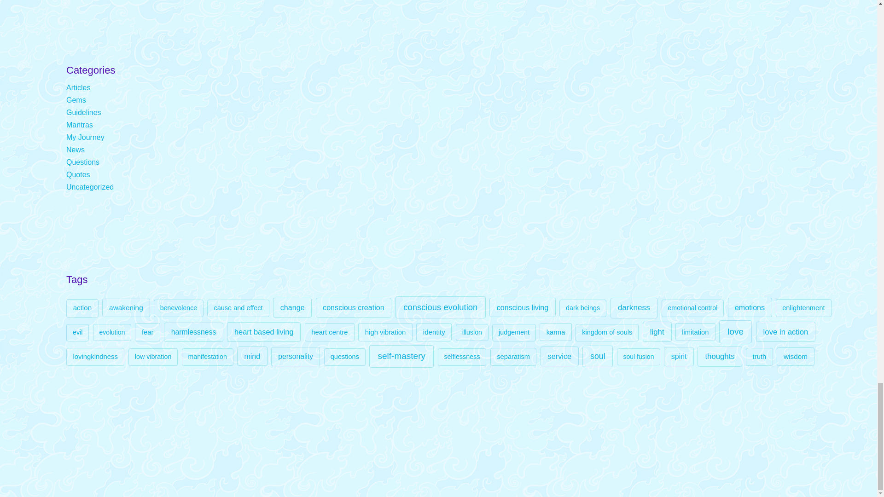  I want to click on Mantras, so click(79, 125).